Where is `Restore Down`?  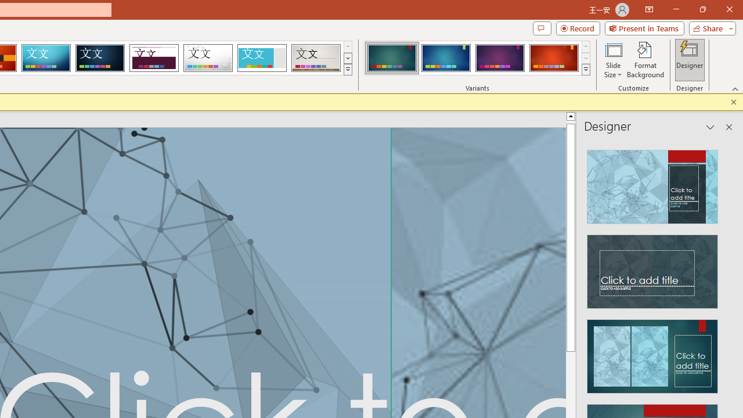 Restore Down is located at coordinates (702, 9).